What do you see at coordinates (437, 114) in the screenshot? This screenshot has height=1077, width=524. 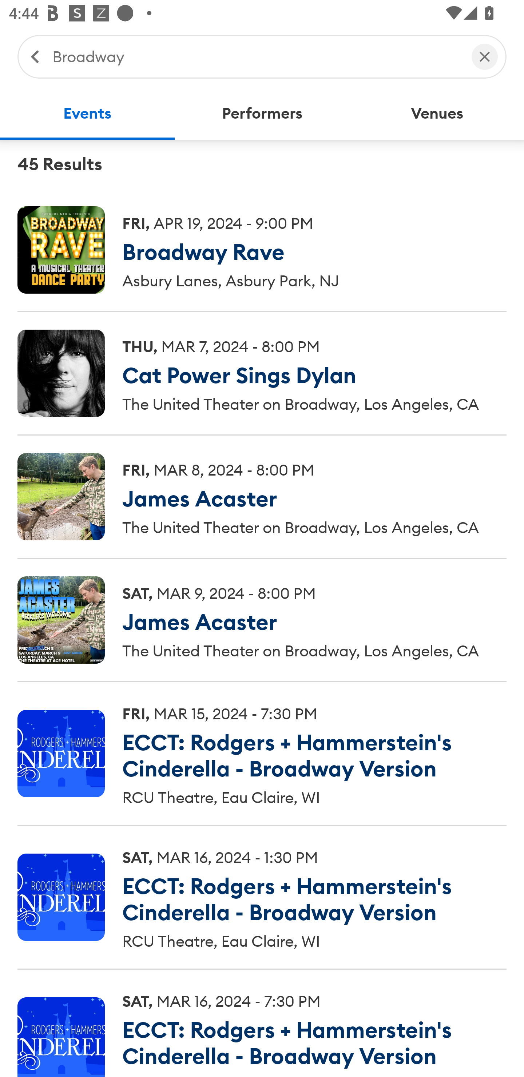 I see `Venues` at bounding box center [437, 114].